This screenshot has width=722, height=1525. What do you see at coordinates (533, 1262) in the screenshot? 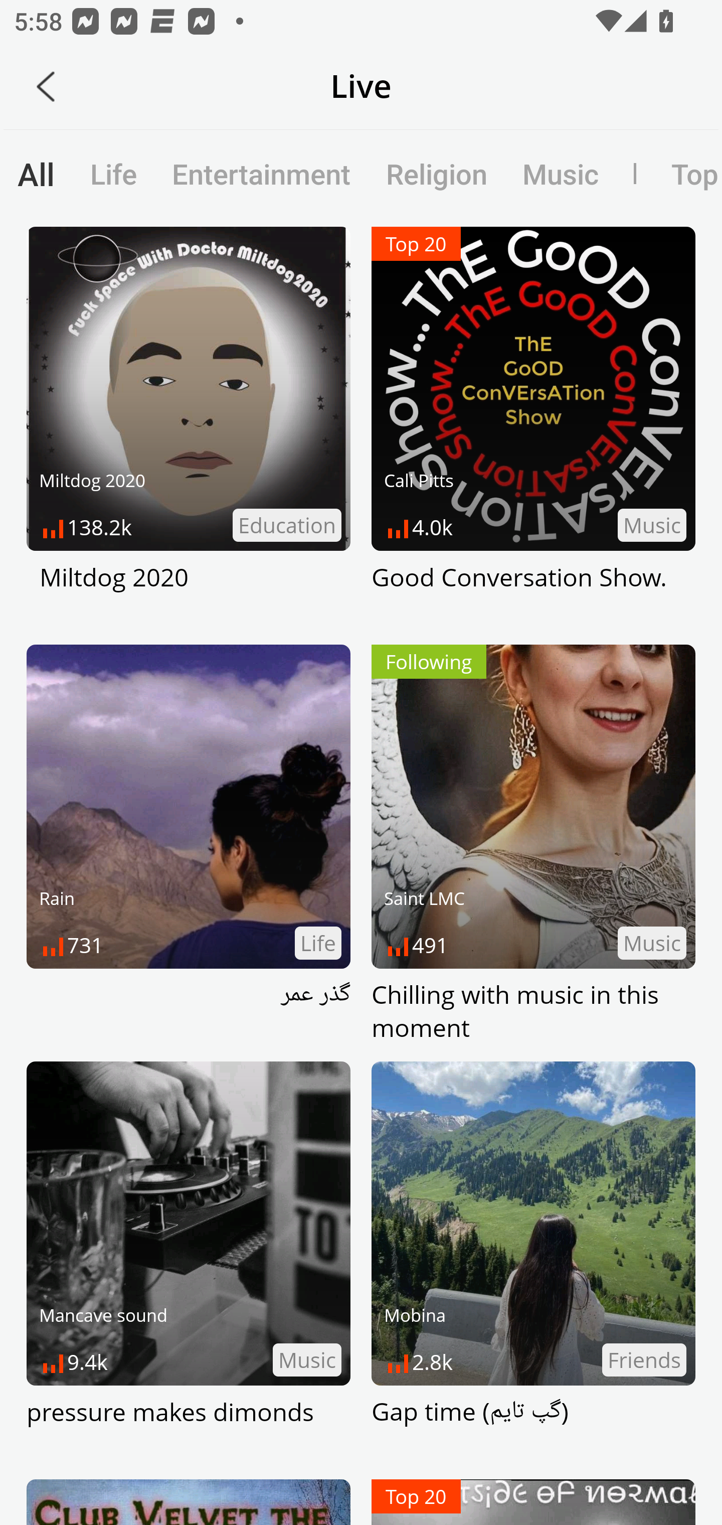
I see `Mobina 2.8k Friends Gap time (گپ تایم)` at bounding box center [533, 1262].